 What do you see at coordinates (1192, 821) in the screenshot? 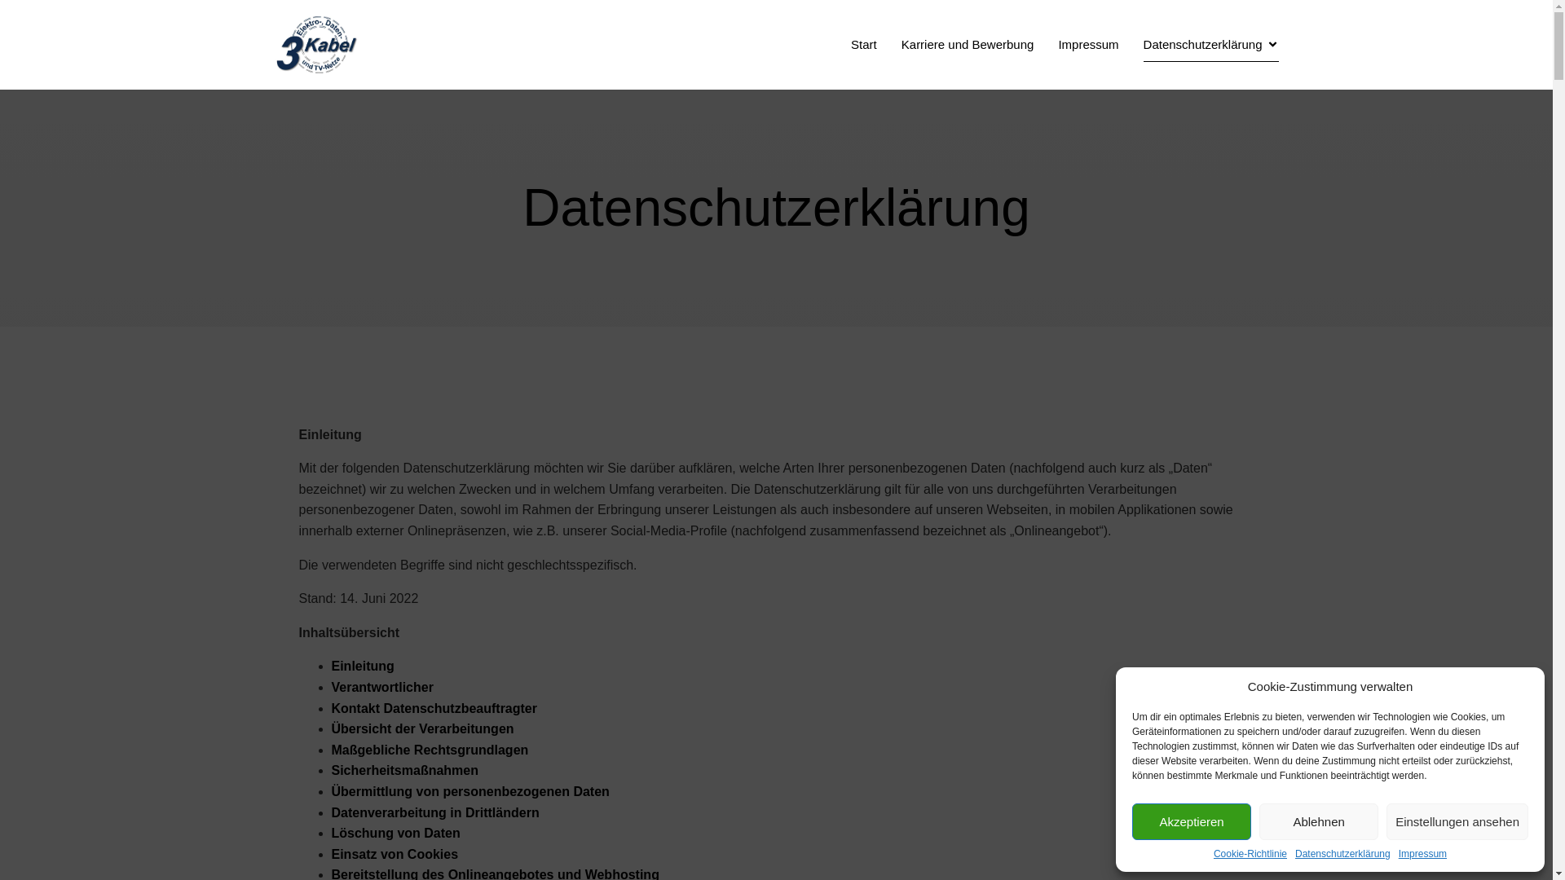
I see `Akzeptieren` at bounding box center [1192, 821].